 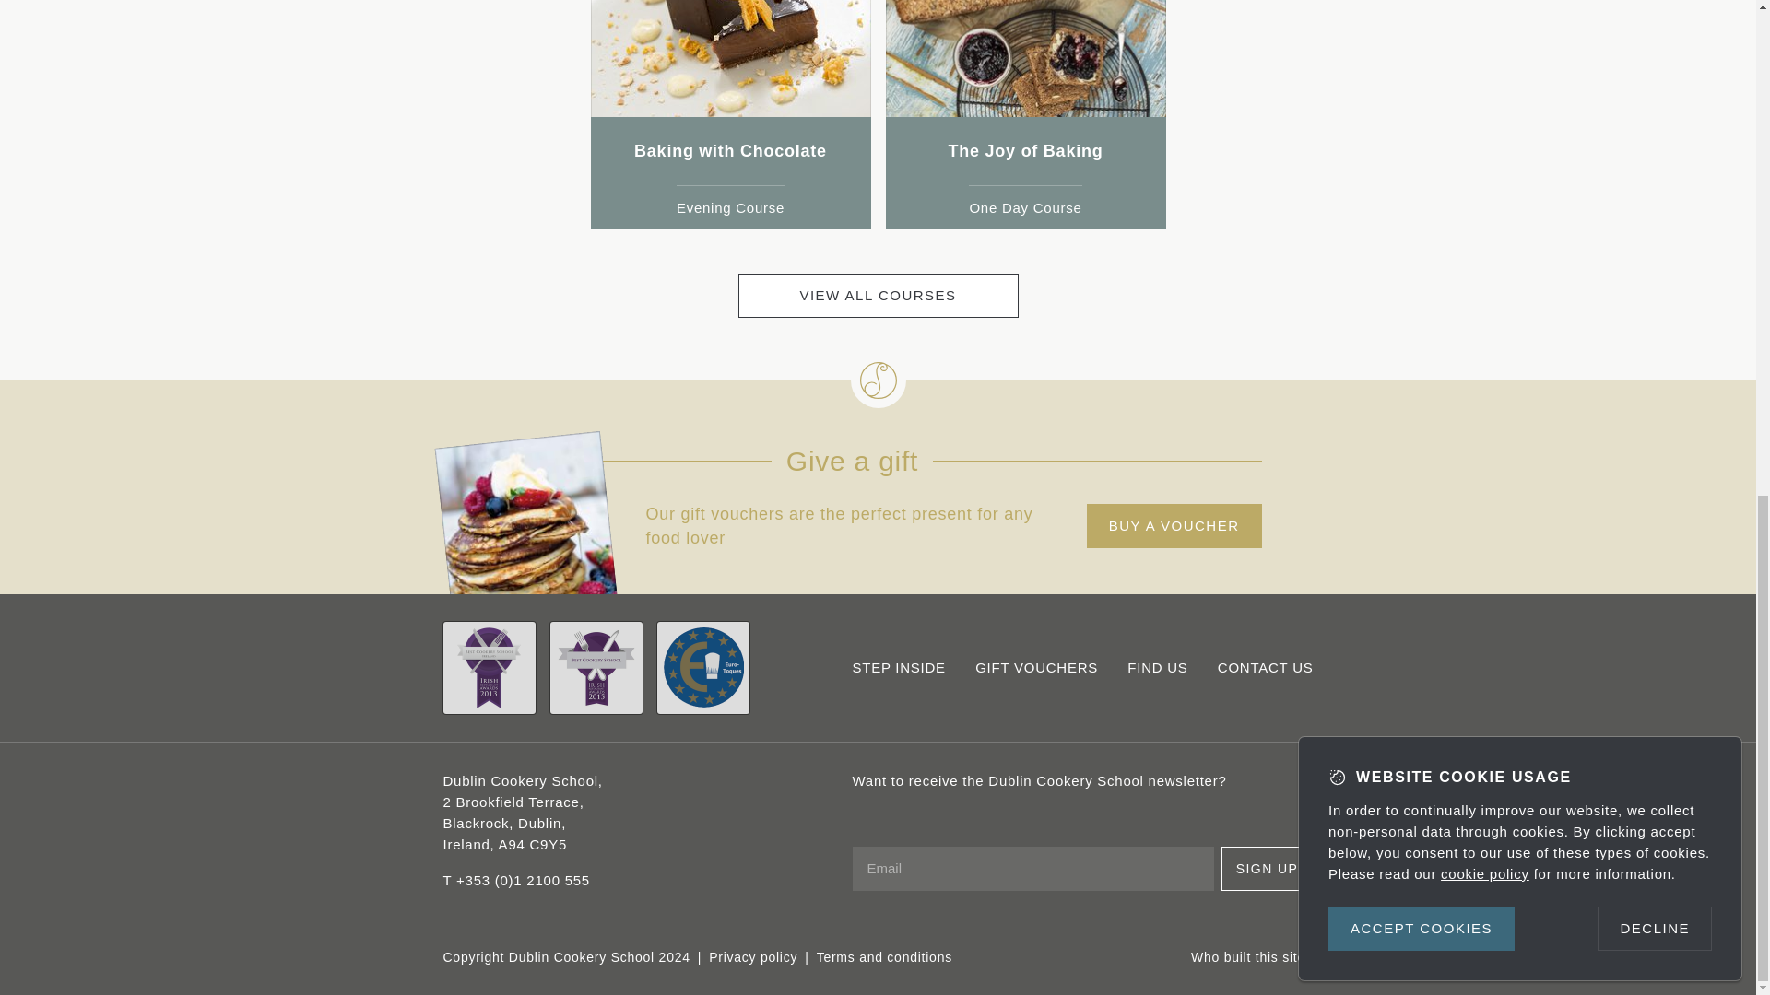 What do you see at coordinates (595, 668) in the screenshot?
I see `Best Cookery School - Irish Restaurant Awards 2015` at bounding box center [595, 668].